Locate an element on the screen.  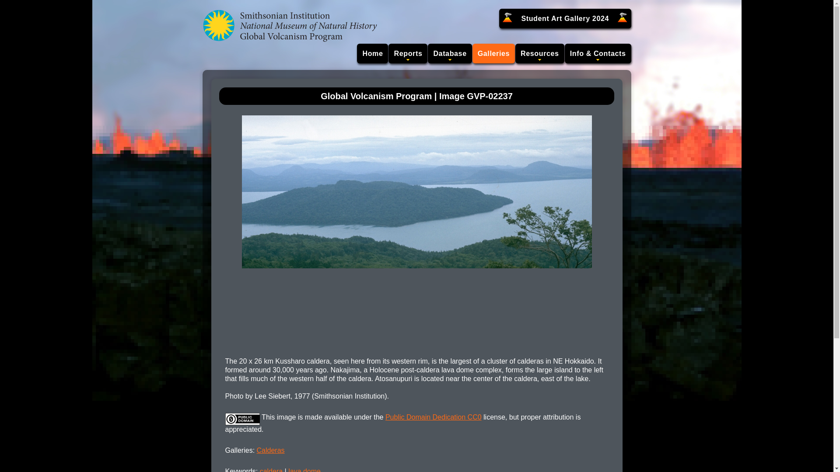
Database is located at coordinates (449, 53).